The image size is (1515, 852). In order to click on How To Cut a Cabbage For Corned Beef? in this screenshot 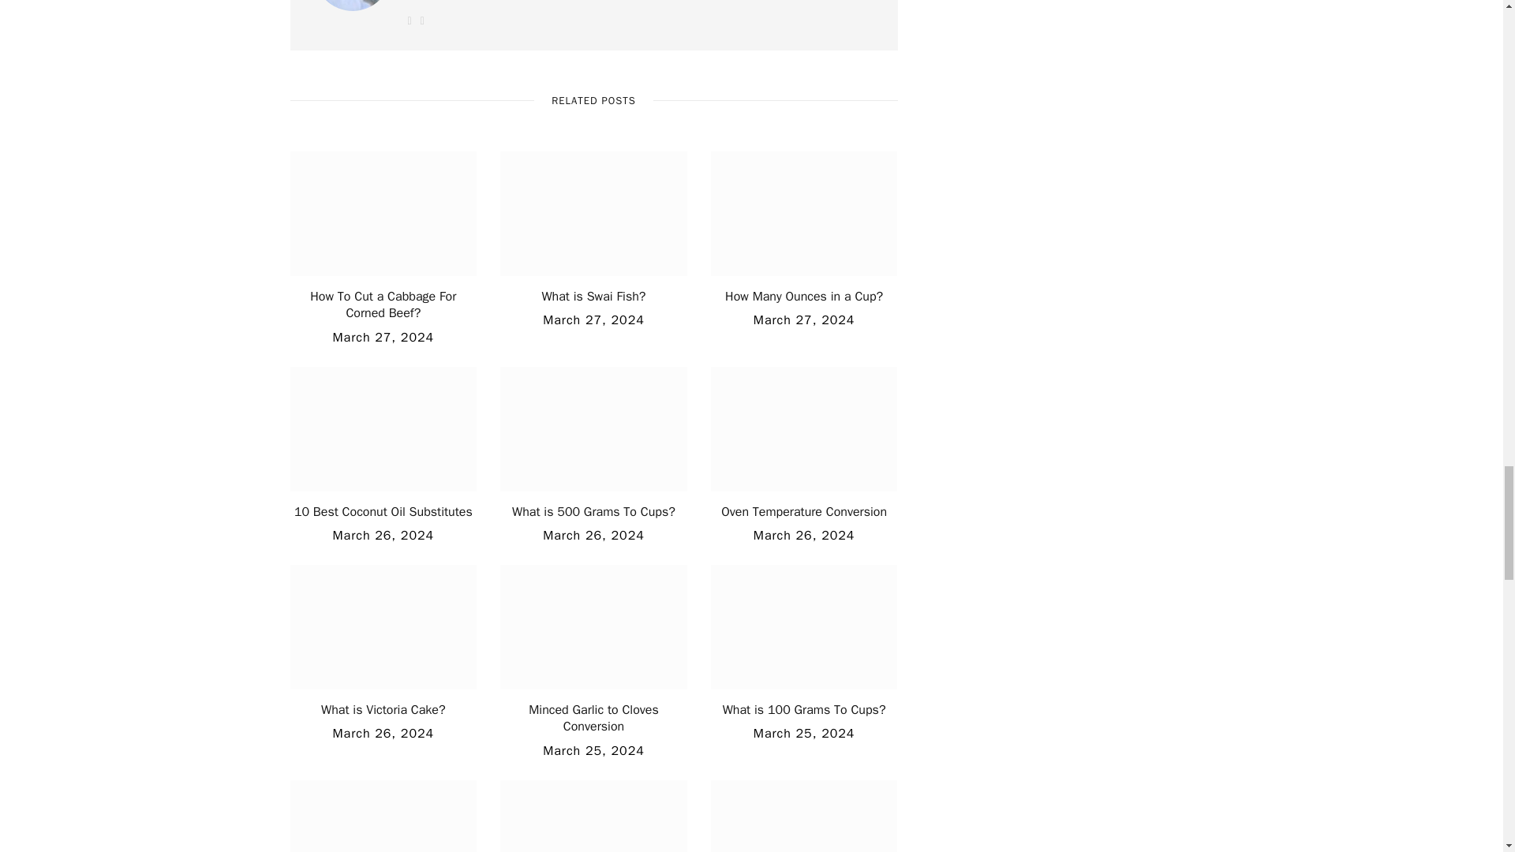, I will do `click(383, 305)`.